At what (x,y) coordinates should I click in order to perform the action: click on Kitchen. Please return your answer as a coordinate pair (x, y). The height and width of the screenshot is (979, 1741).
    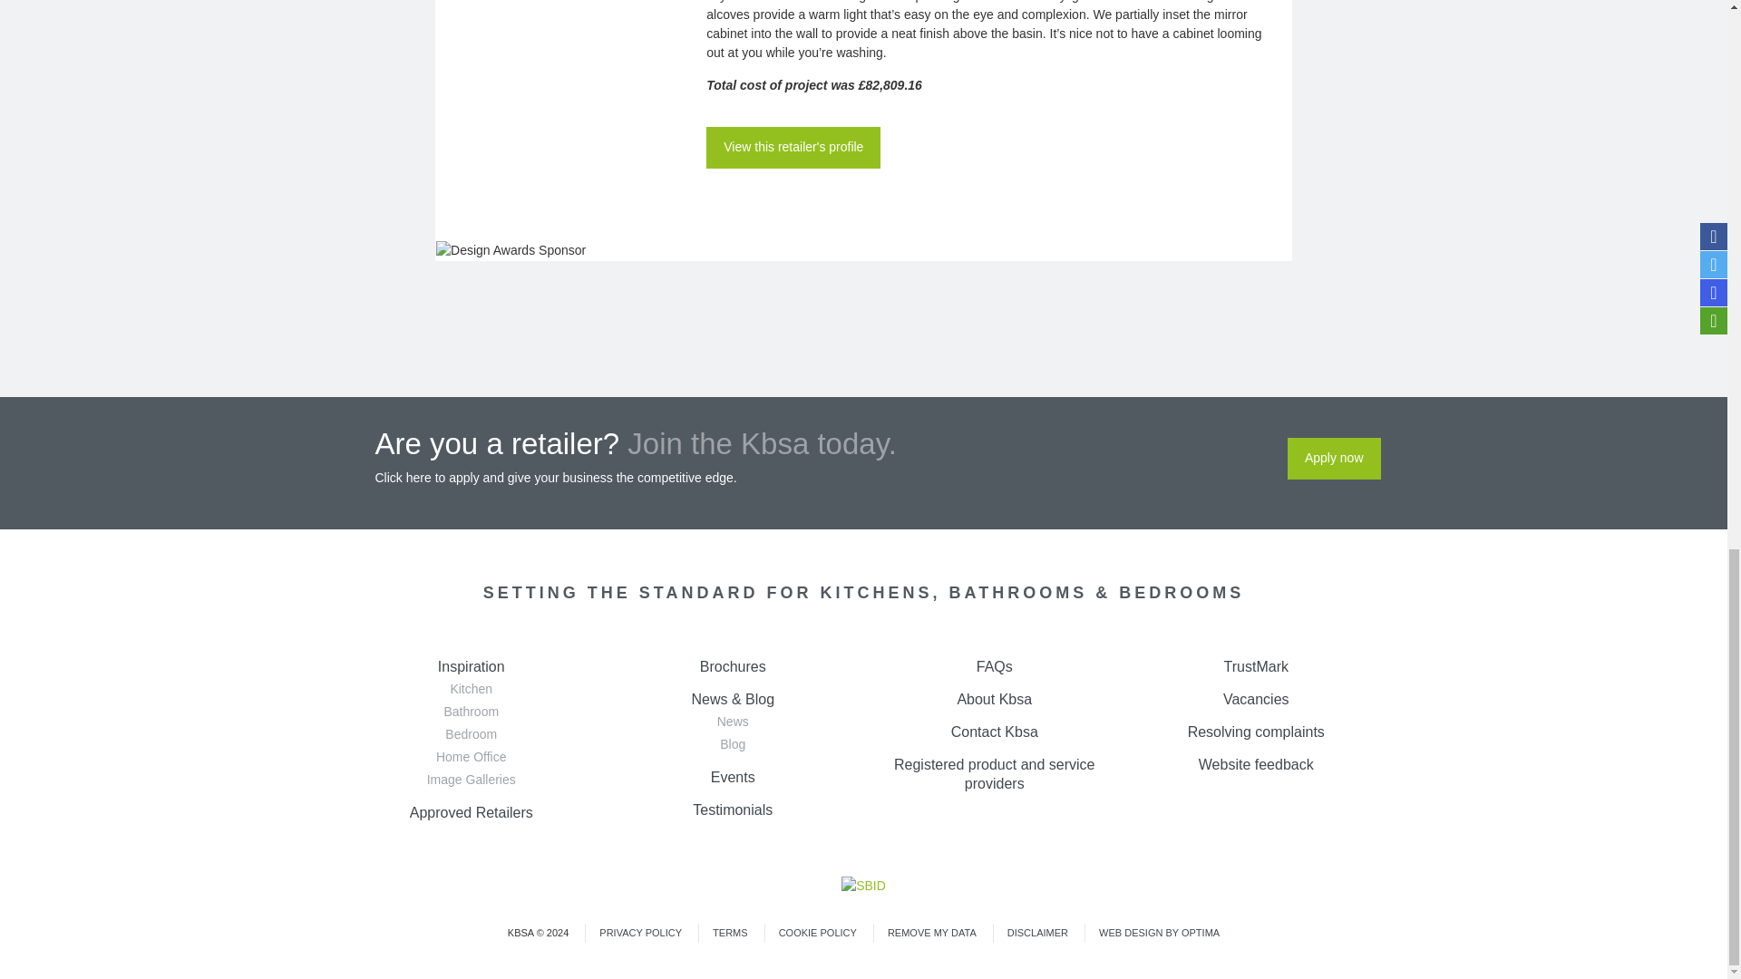
    Looking at the image, I should click on (471, 688).